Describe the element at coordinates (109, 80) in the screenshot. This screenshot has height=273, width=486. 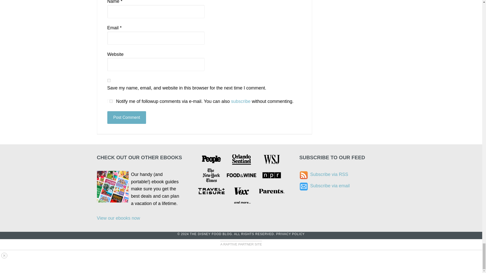
I see `yes` at that location.